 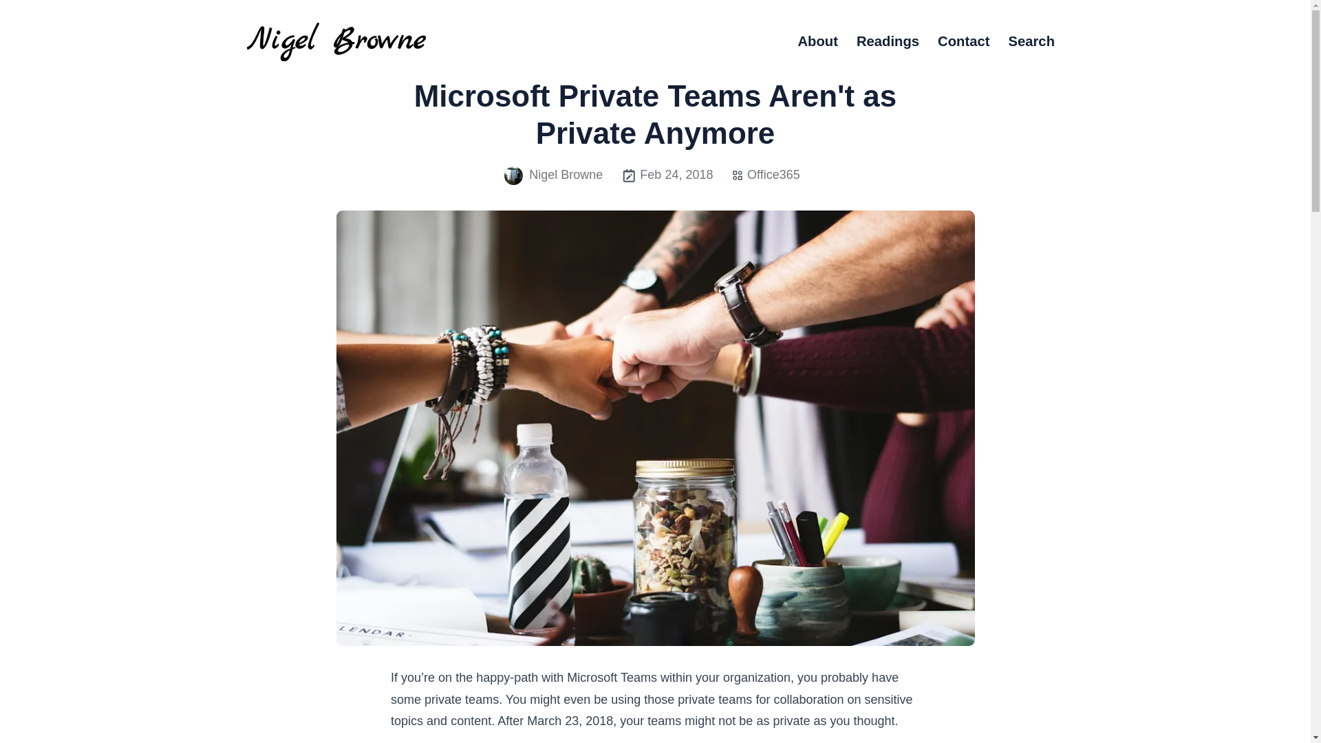 What do you see at coordinates (817, 42) in the screenshot?
I see `About` at bounding box center [817, 42].